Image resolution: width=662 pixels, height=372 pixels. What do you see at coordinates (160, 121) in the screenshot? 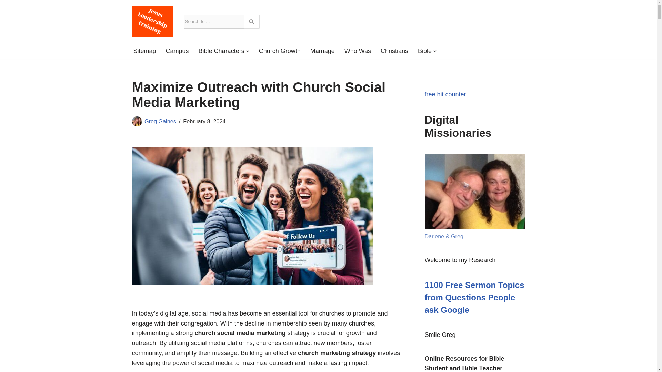
I see `Posts by Greg Gaines` at bounding box center [160, 121].